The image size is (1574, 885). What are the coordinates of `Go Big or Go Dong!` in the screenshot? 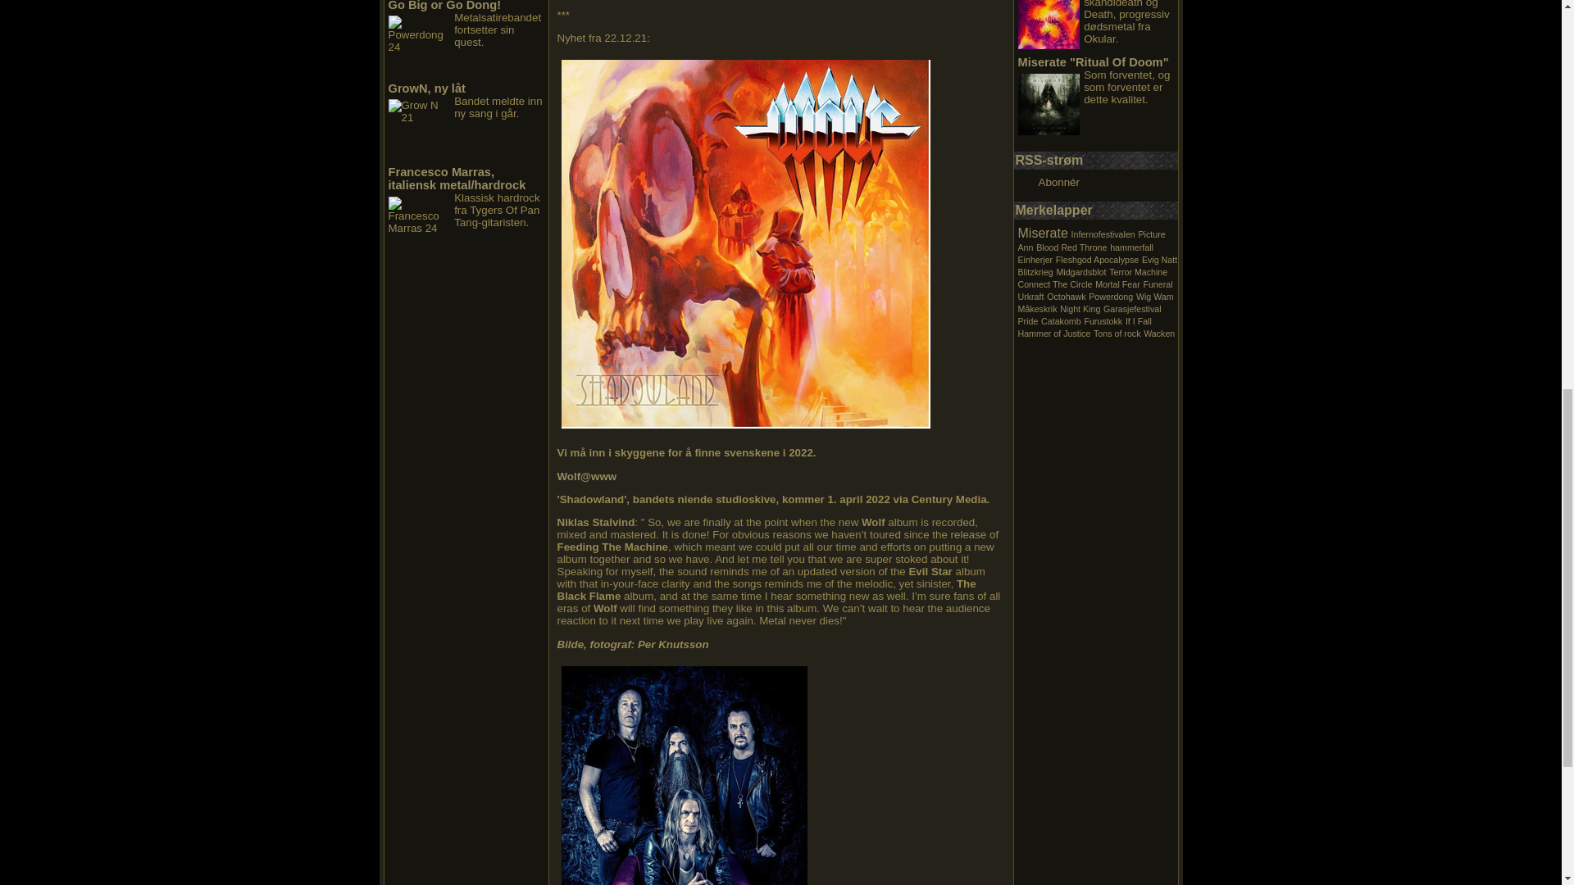 It's located at (445, 6).